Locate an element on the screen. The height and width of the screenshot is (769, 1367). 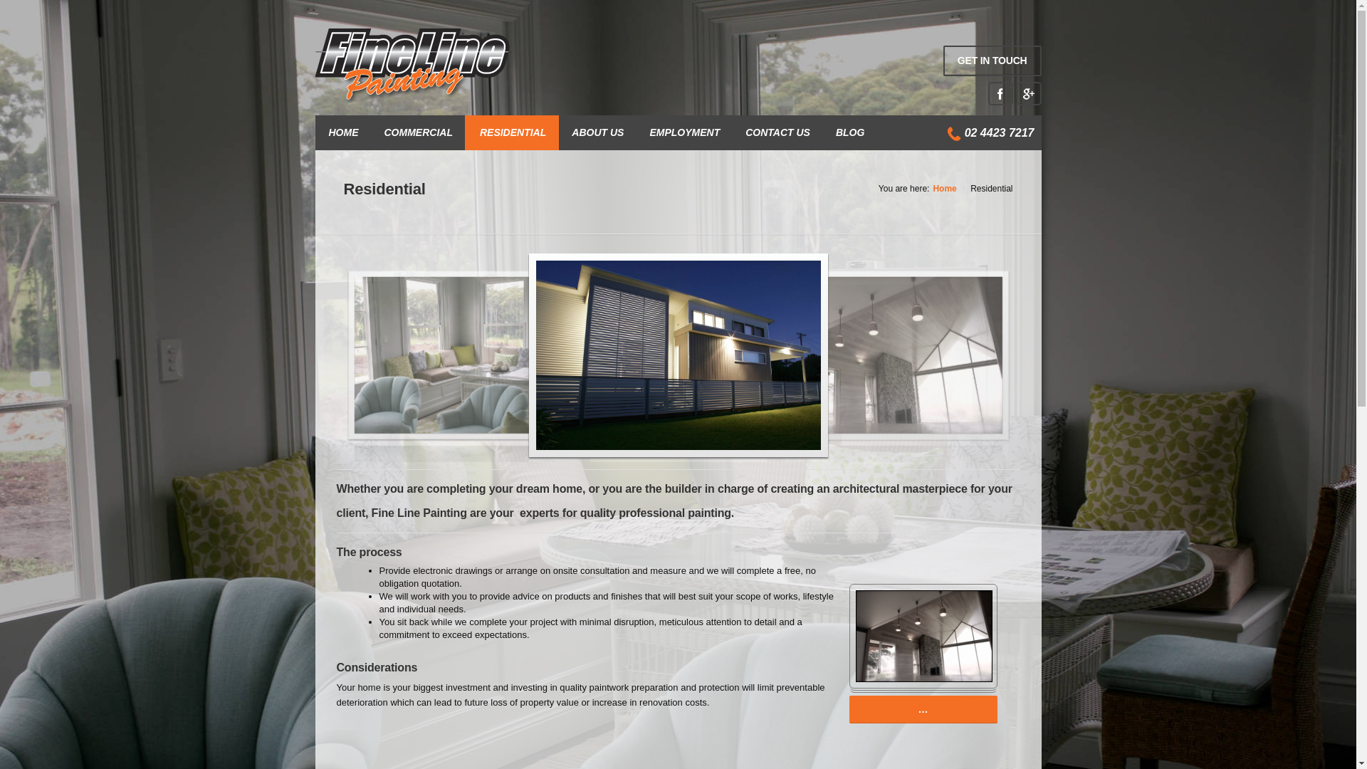
02 4423 7217 is located at coordinates (1000, 132).